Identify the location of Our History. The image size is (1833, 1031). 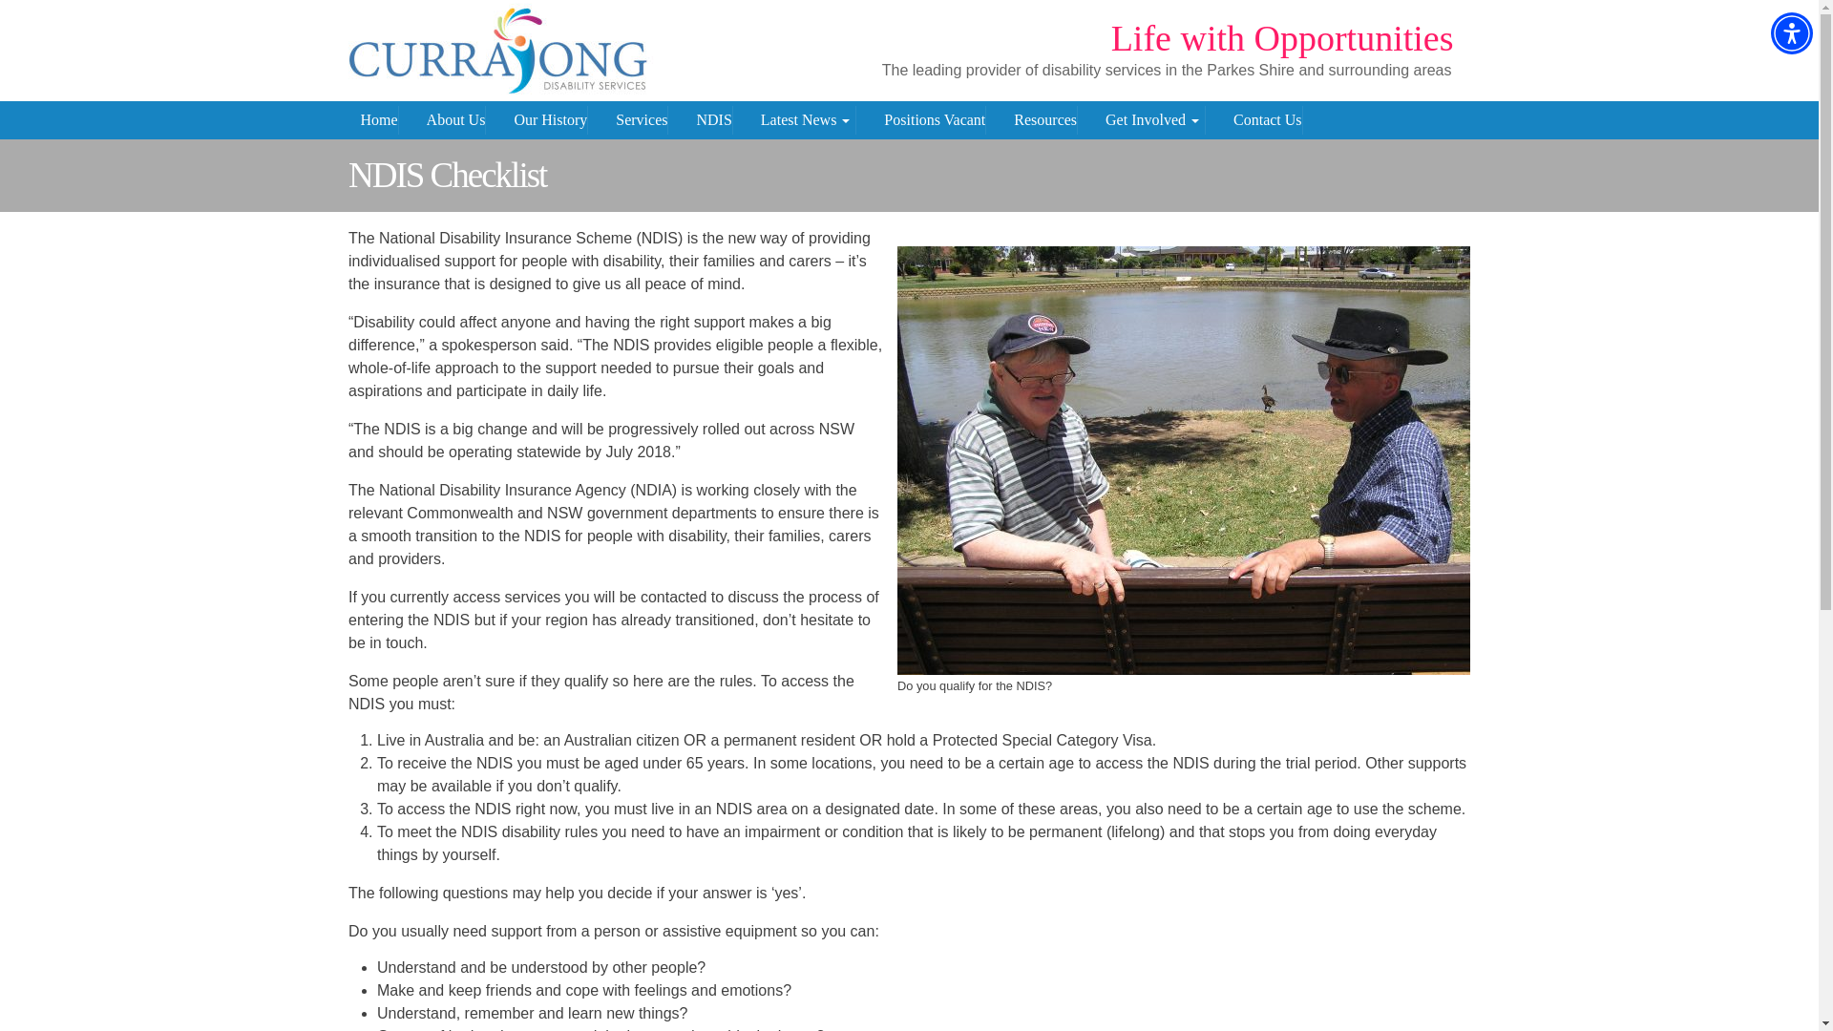
(550, 120).